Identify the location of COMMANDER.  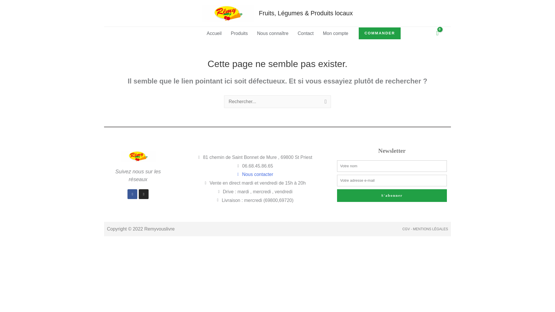
(380, 33).